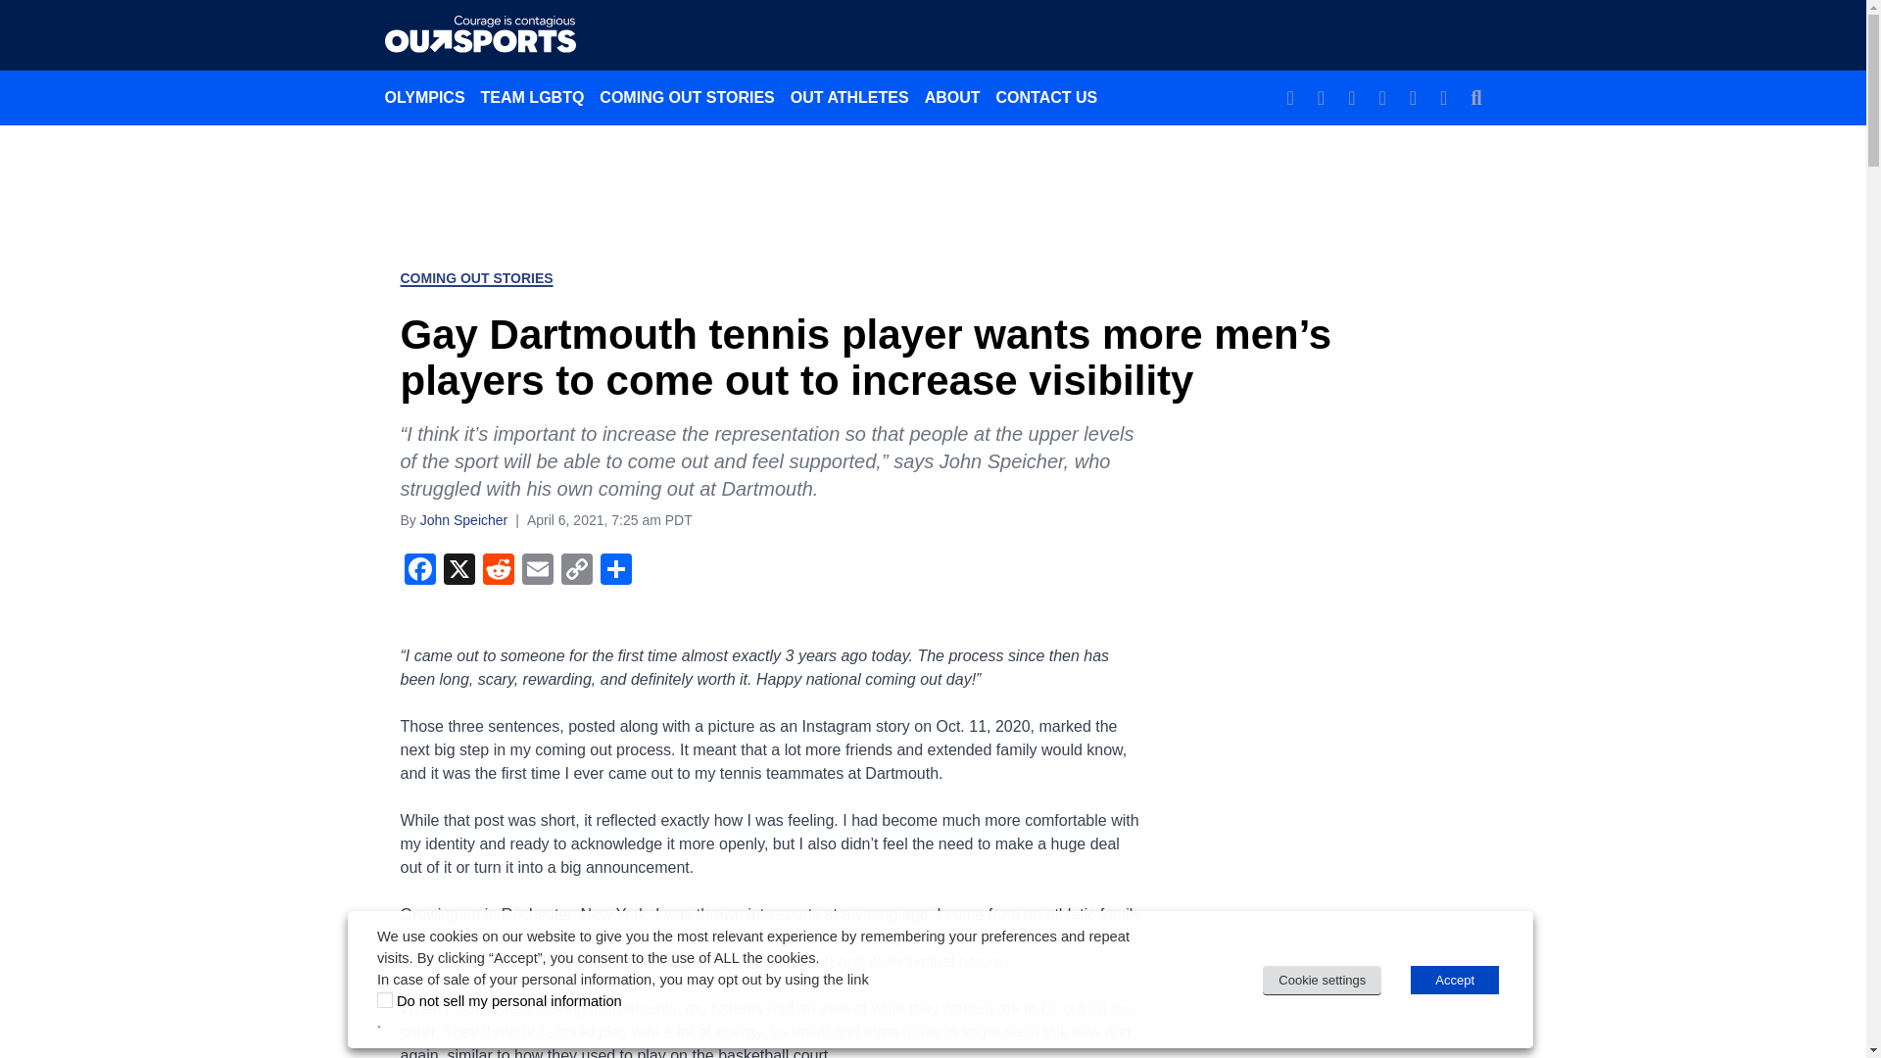 Image resolution: width=1881 pixels, height=1058 pixels. I want to click on COMING OUT STORIES, so click(476, 278).